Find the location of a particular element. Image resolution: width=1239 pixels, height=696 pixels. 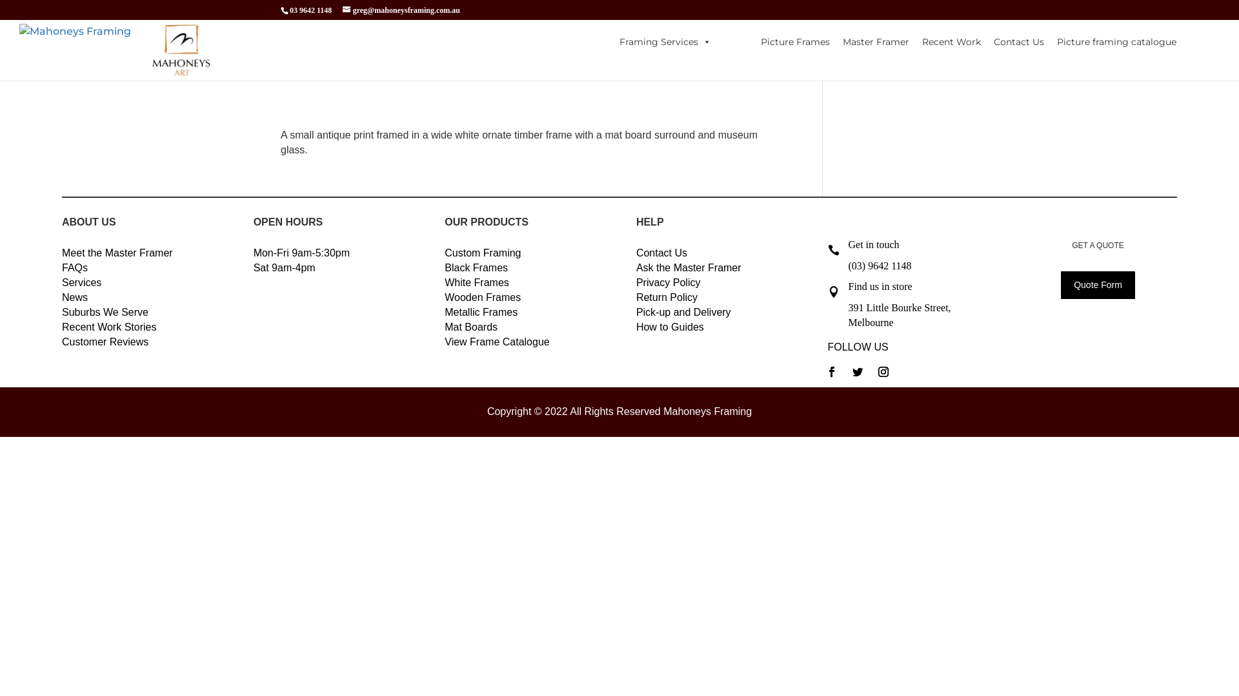

Contact Us is located at coordinates (662, 253).